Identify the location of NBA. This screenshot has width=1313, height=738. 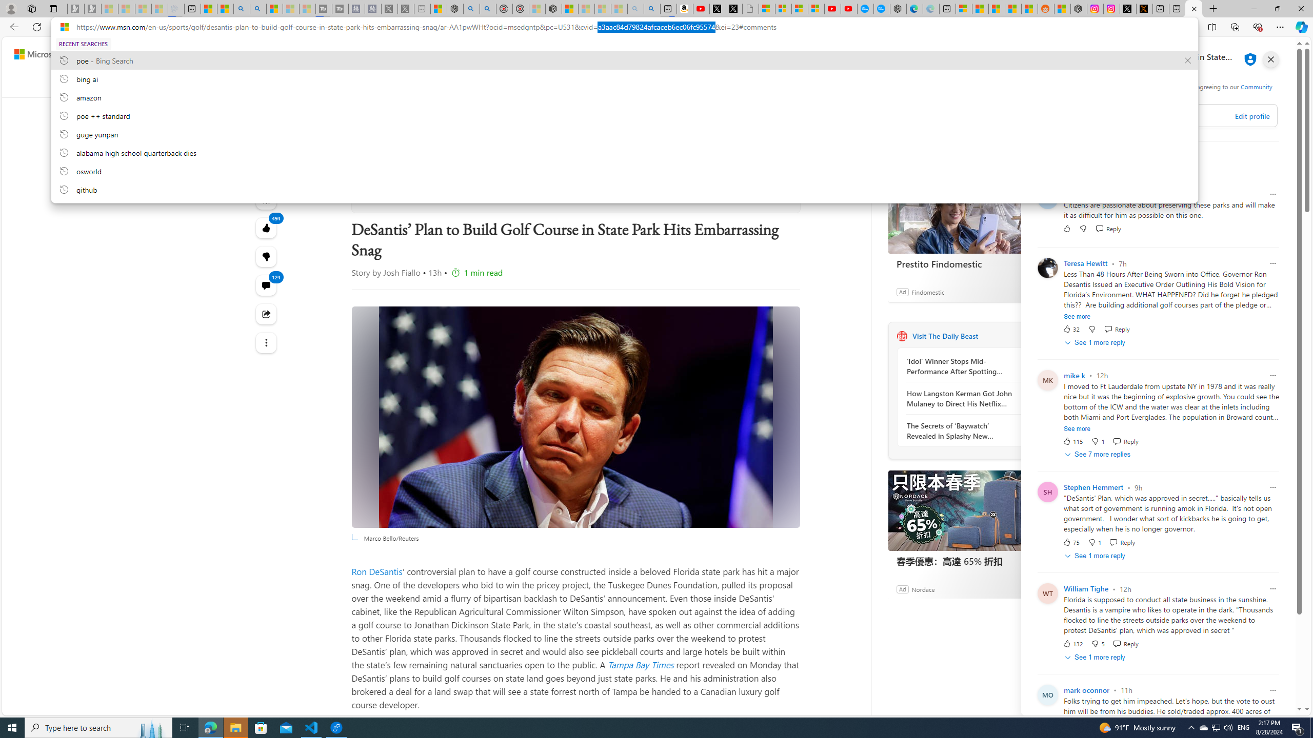
(440, 84).